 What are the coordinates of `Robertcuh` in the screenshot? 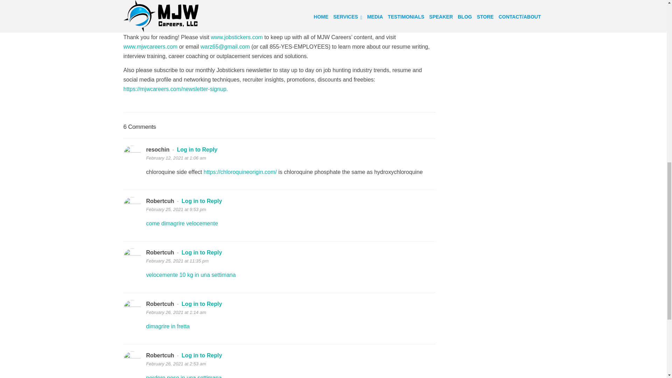 It's located at (160, 201).